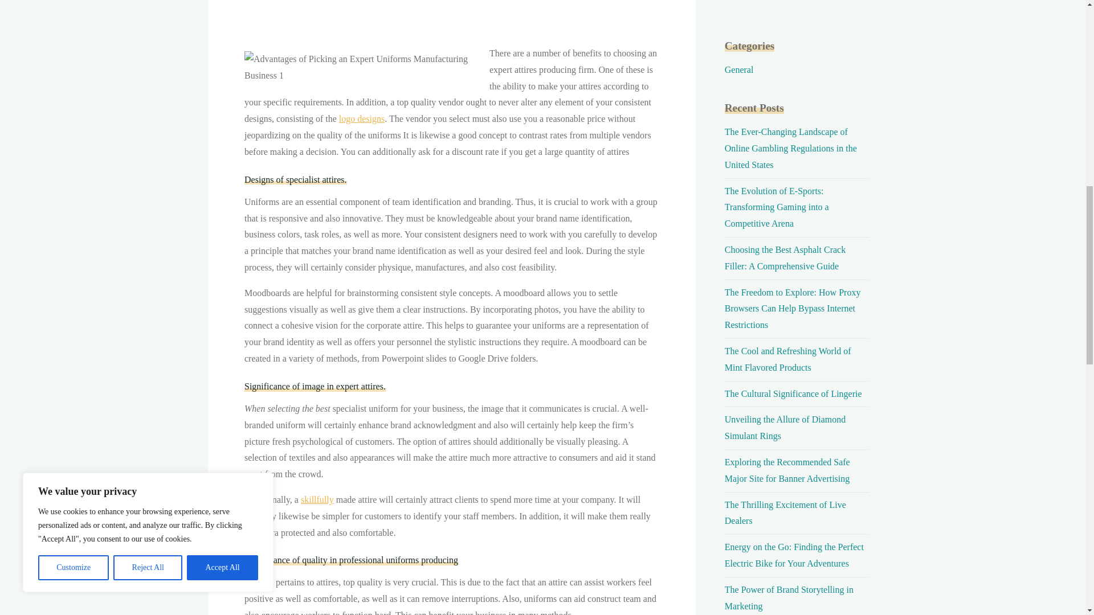 Image resolution: width=1094 pixels, height=615 pixels. I want to click on logo designs, so click(361, 118).